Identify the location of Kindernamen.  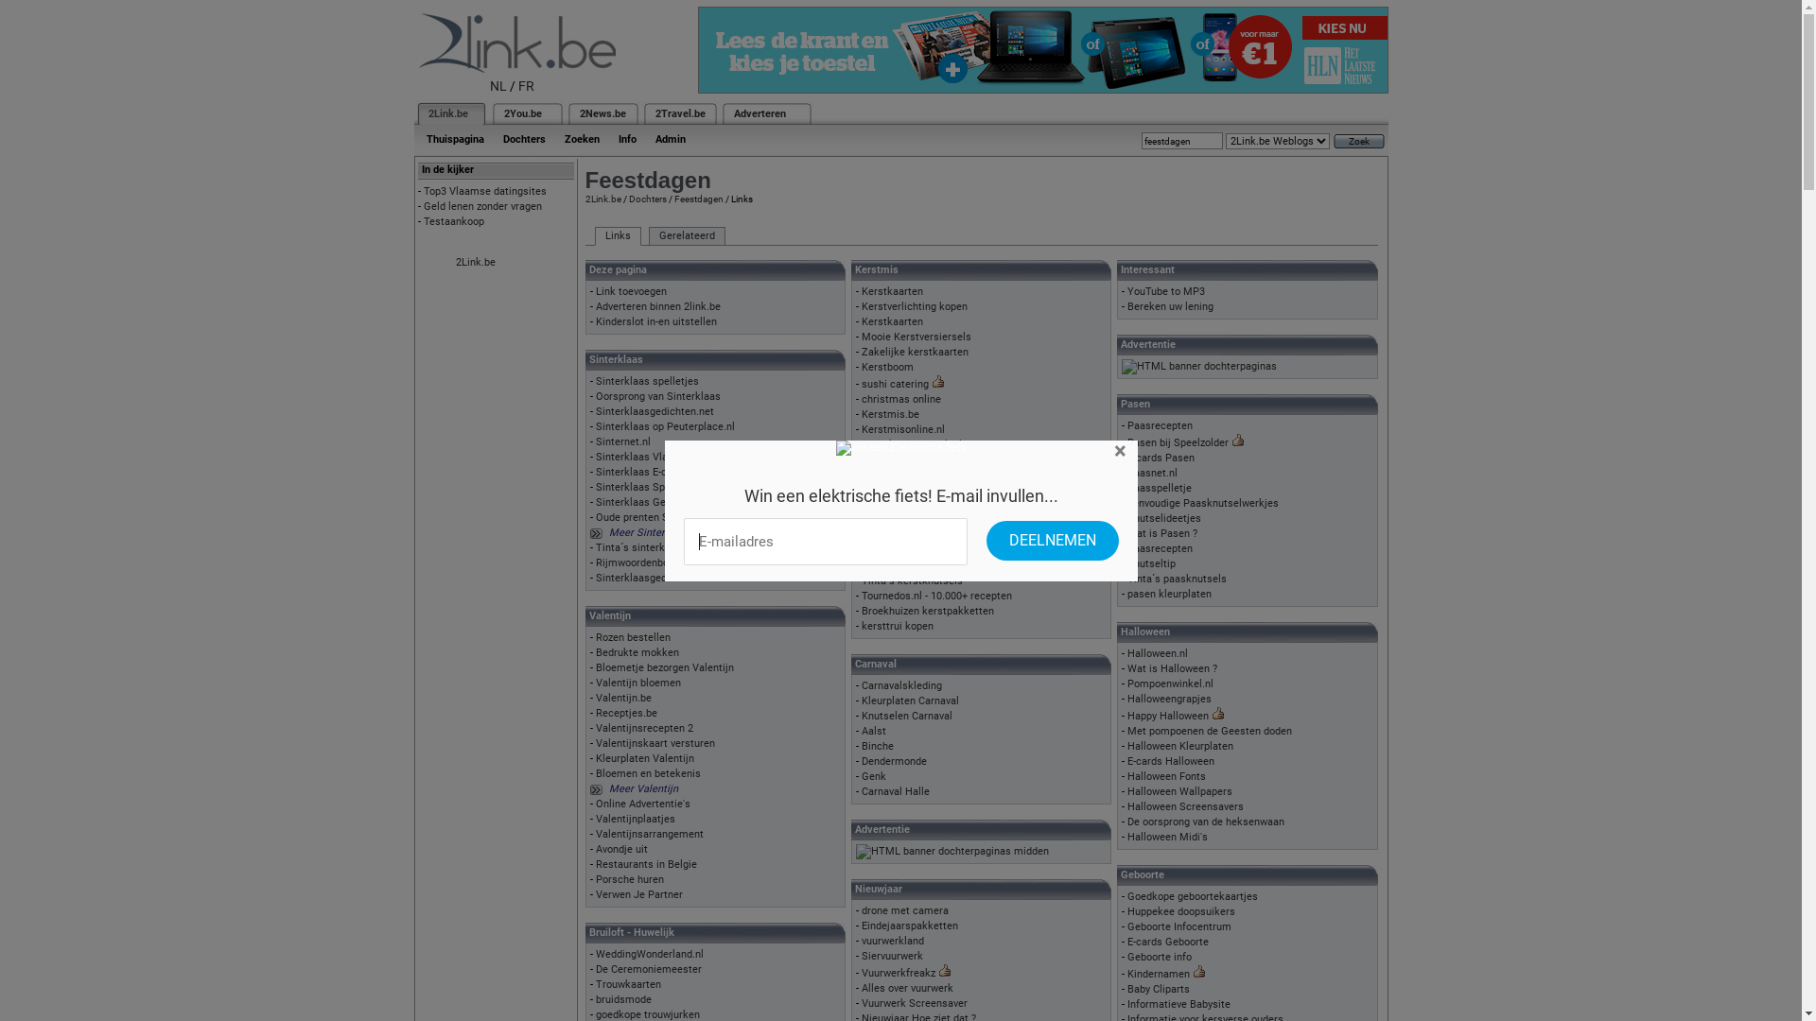
(1159, 974).